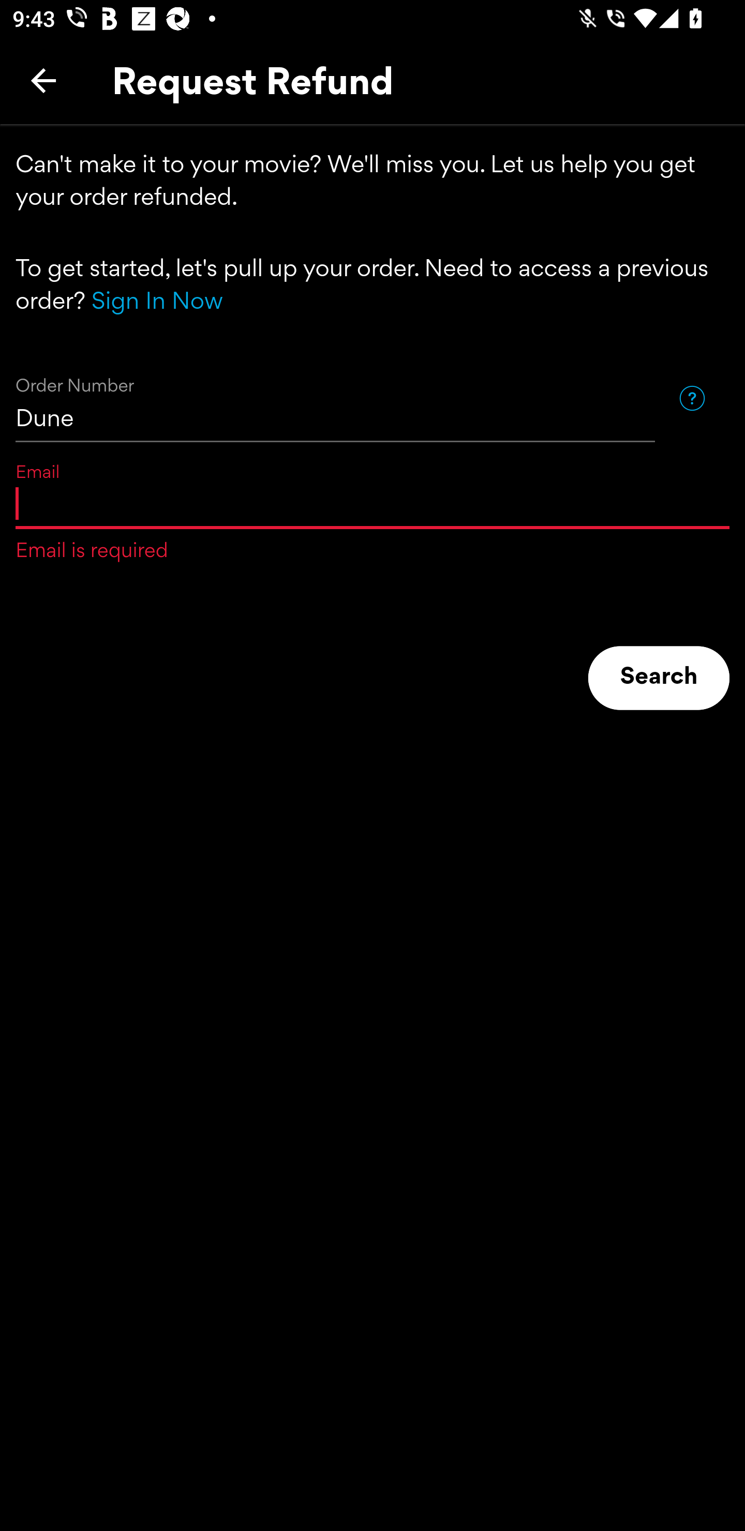 Image resolution: width=745 pixels, height=1531 pixels. I want to click on Dune, so click(335, 398).